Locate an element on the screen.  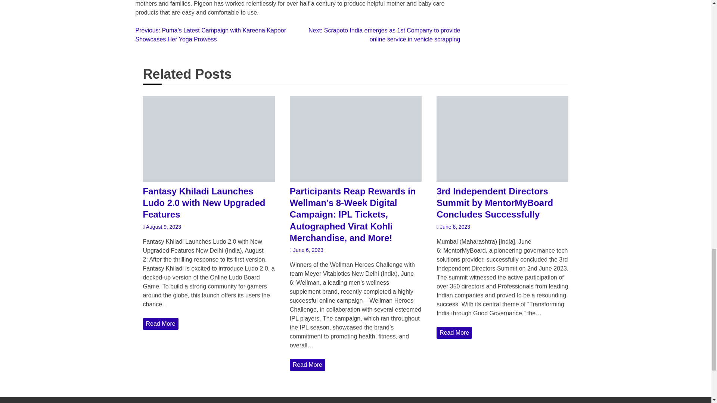
Read More is located at coordinates (307, 365).